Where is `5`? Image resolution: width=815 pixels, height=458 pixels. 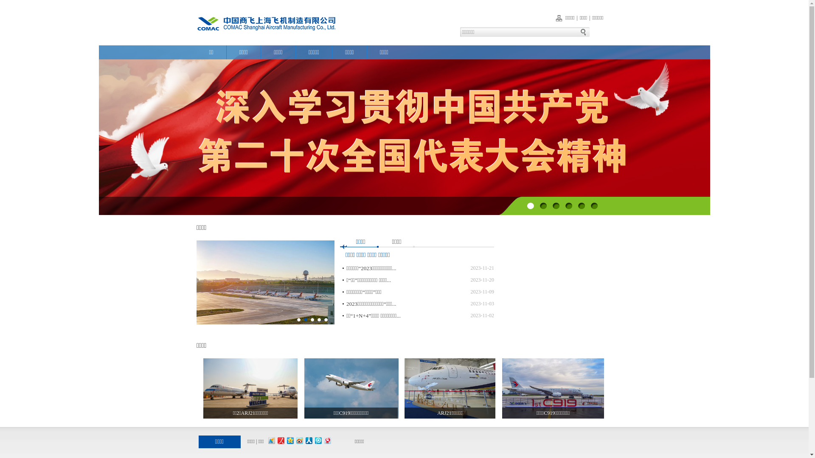 5 is located at coordinates (582, 206).